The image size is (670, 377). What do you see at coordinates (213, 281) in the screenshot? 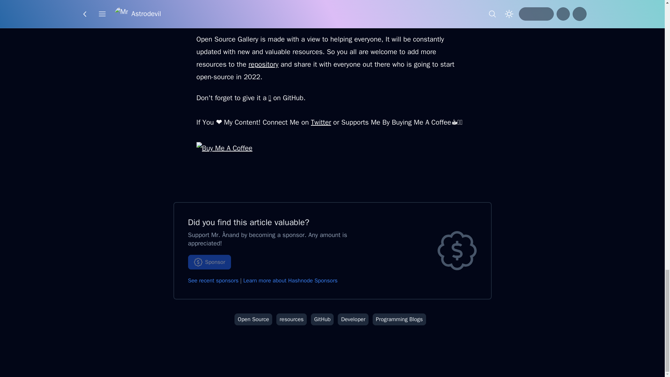
I see `See recent sponsors` at bounding box center [213, 281].